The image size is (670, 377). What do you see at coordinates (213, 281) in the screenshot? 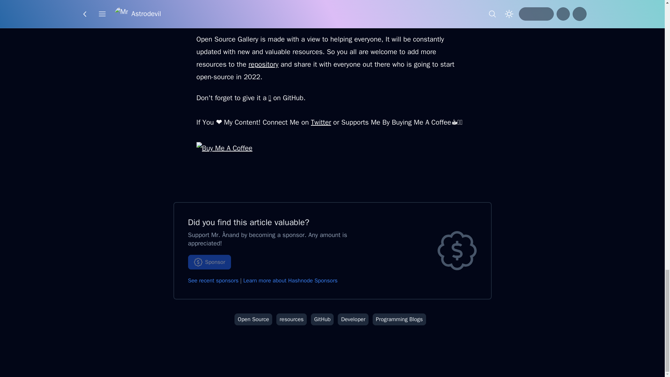
I see `See recent sponsors` at bounding box center [213, 281].